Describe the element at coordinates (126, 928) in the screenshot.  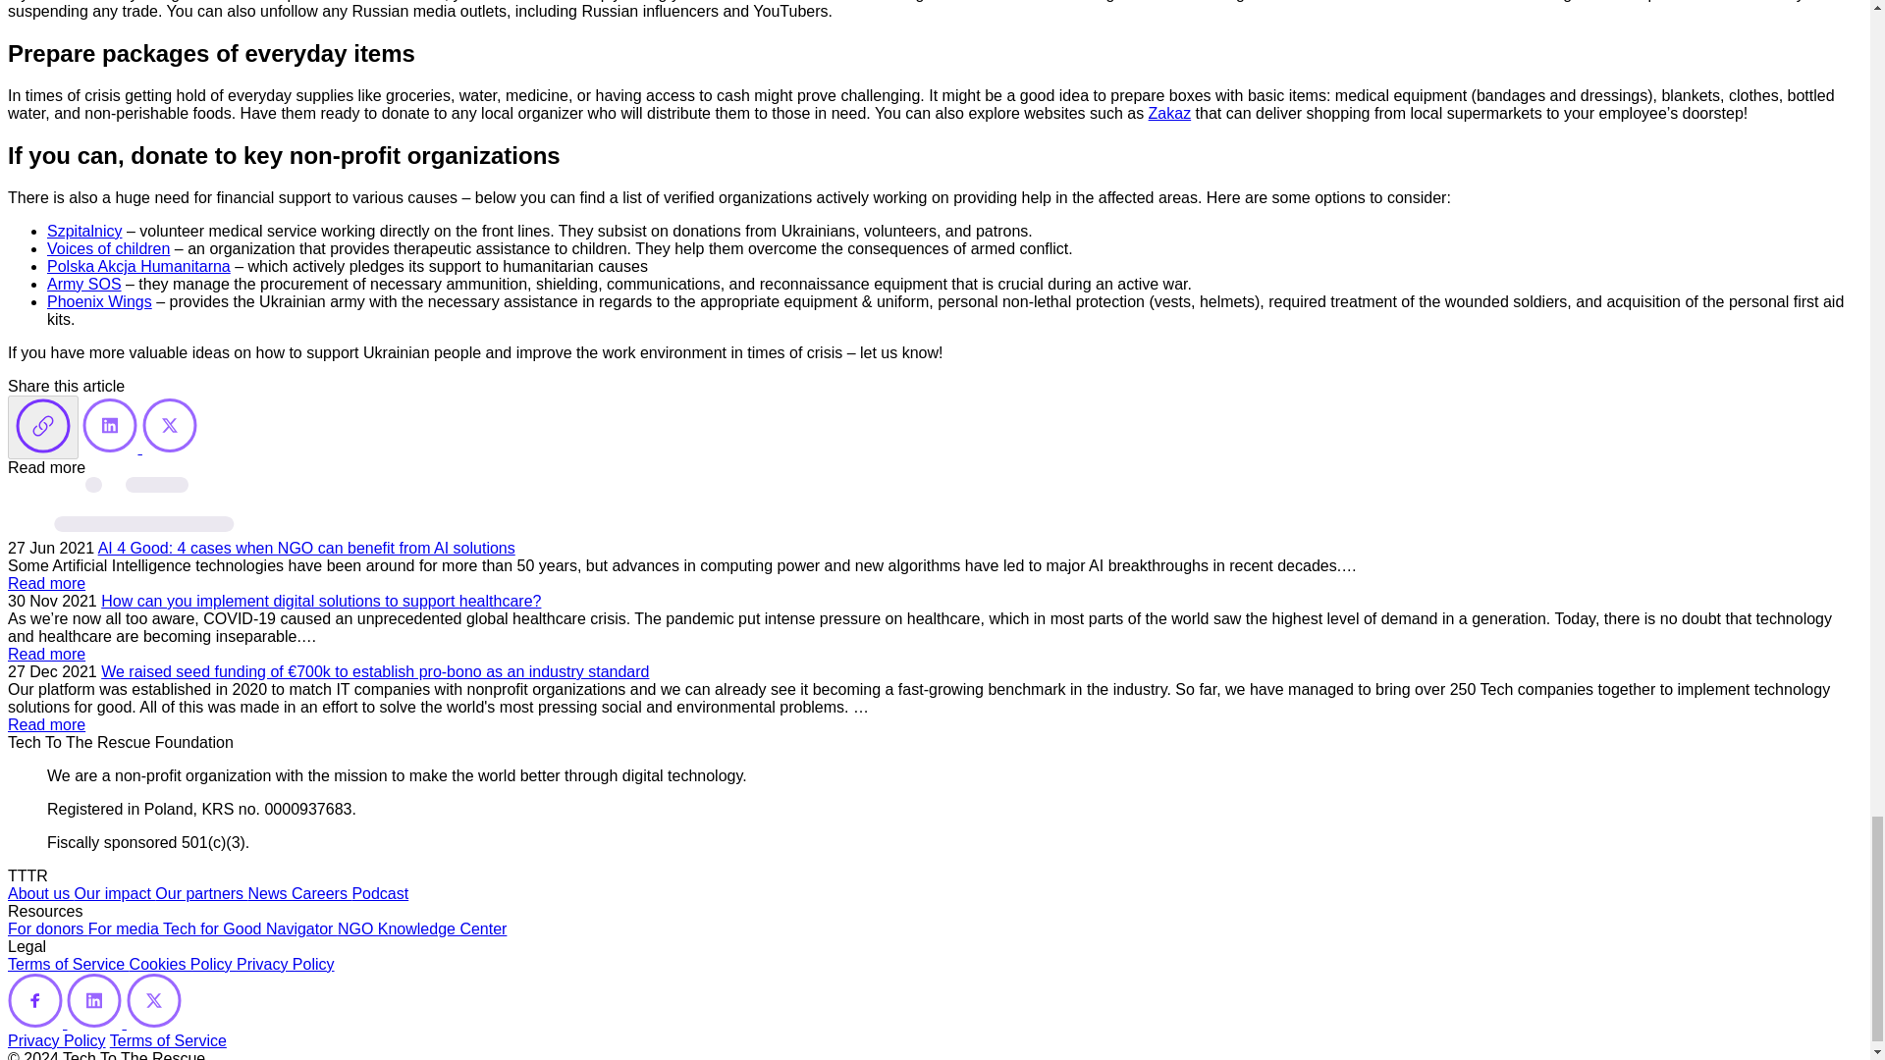
I see `For media` at that location.